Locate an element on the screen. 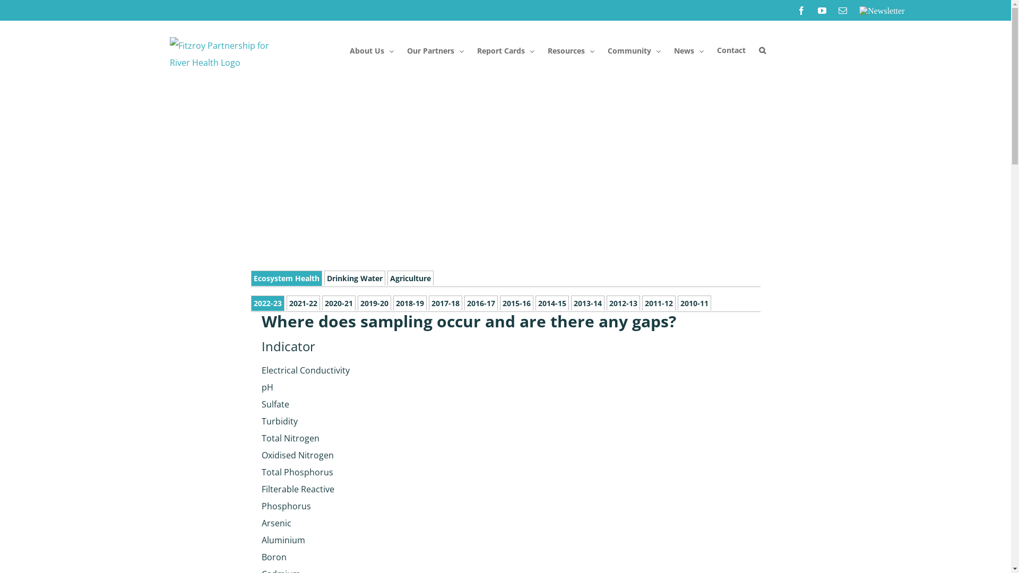 The height and width of the screenshot is (573, 1019). Our Partners is located at coordinates (435, 53).